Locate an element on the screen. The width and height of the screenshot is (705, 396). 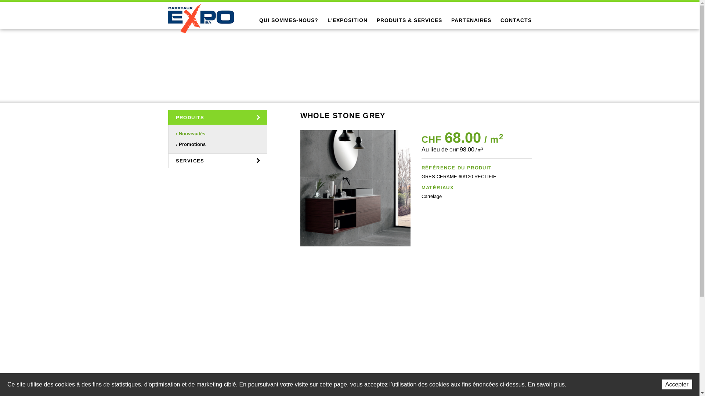
PARTENAIRES is located at coordinates (471, 20).